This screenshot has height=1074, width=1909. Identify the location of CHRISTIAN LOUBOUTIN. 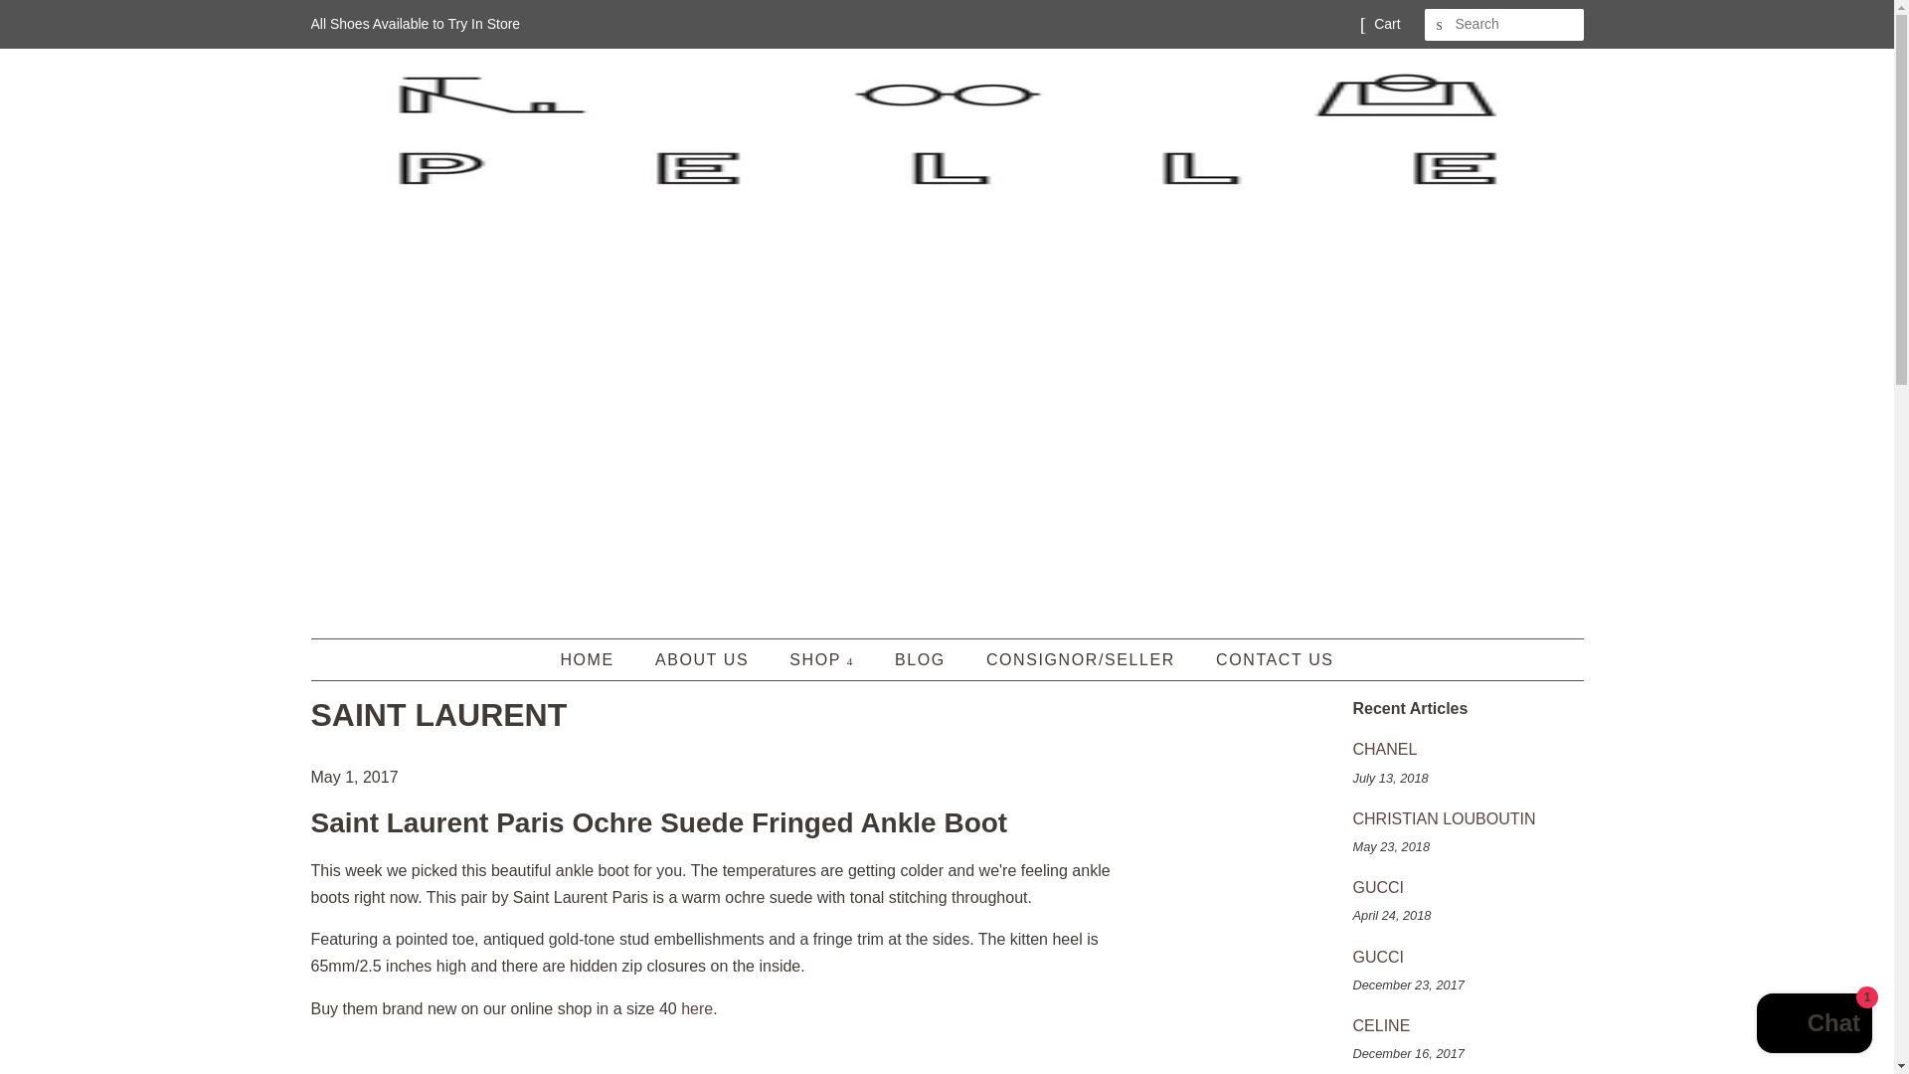
(1443, 818).